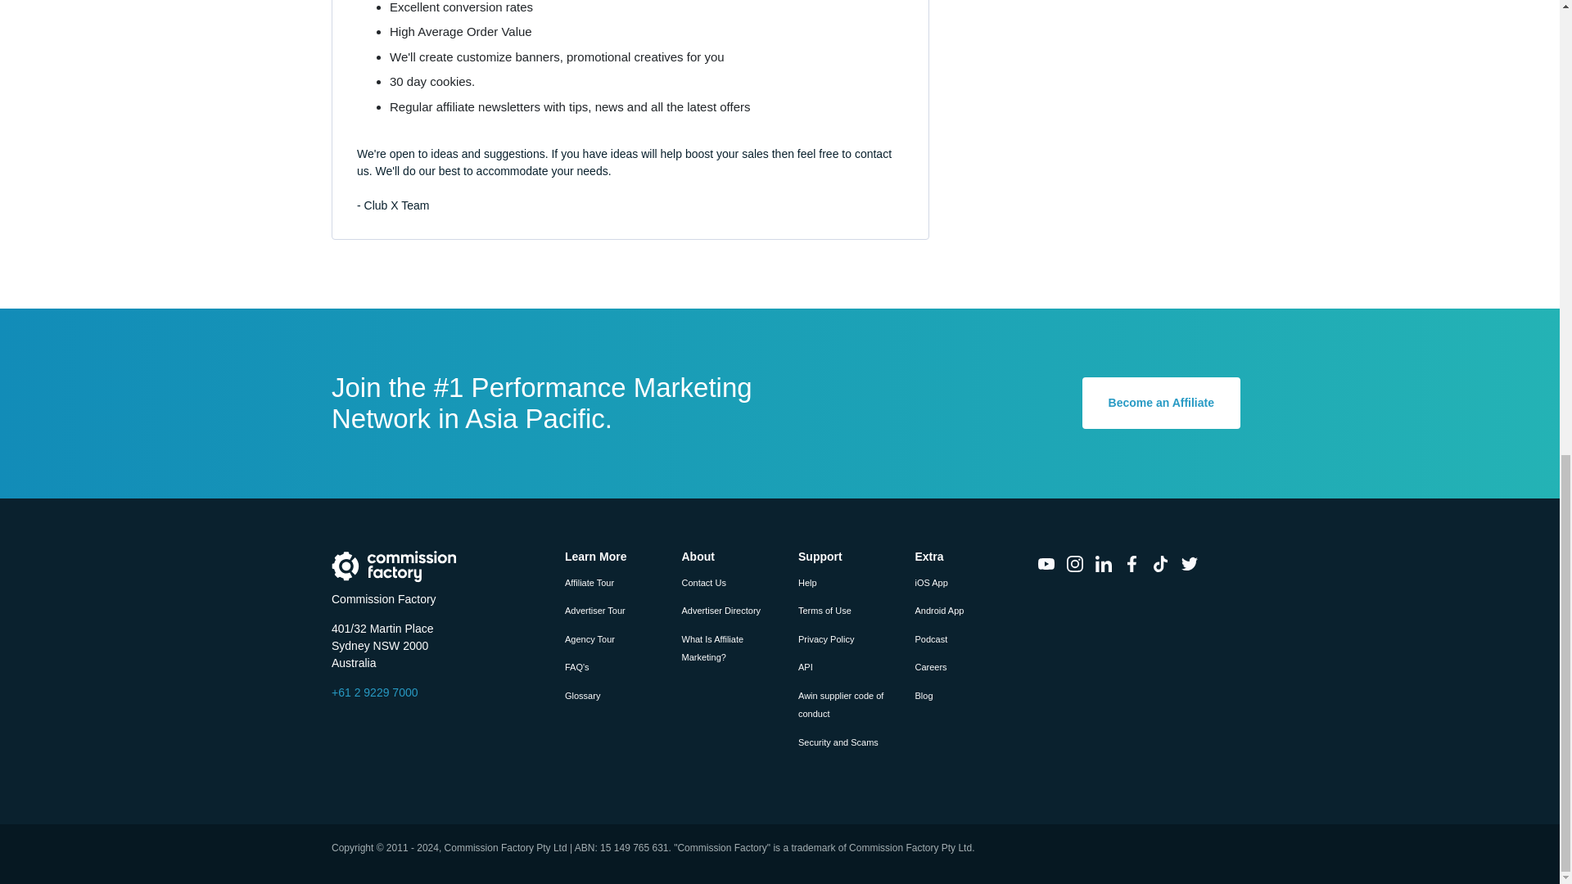 This screenshot has width=1572, height=884. I want to click on Help, so click(807, 583).